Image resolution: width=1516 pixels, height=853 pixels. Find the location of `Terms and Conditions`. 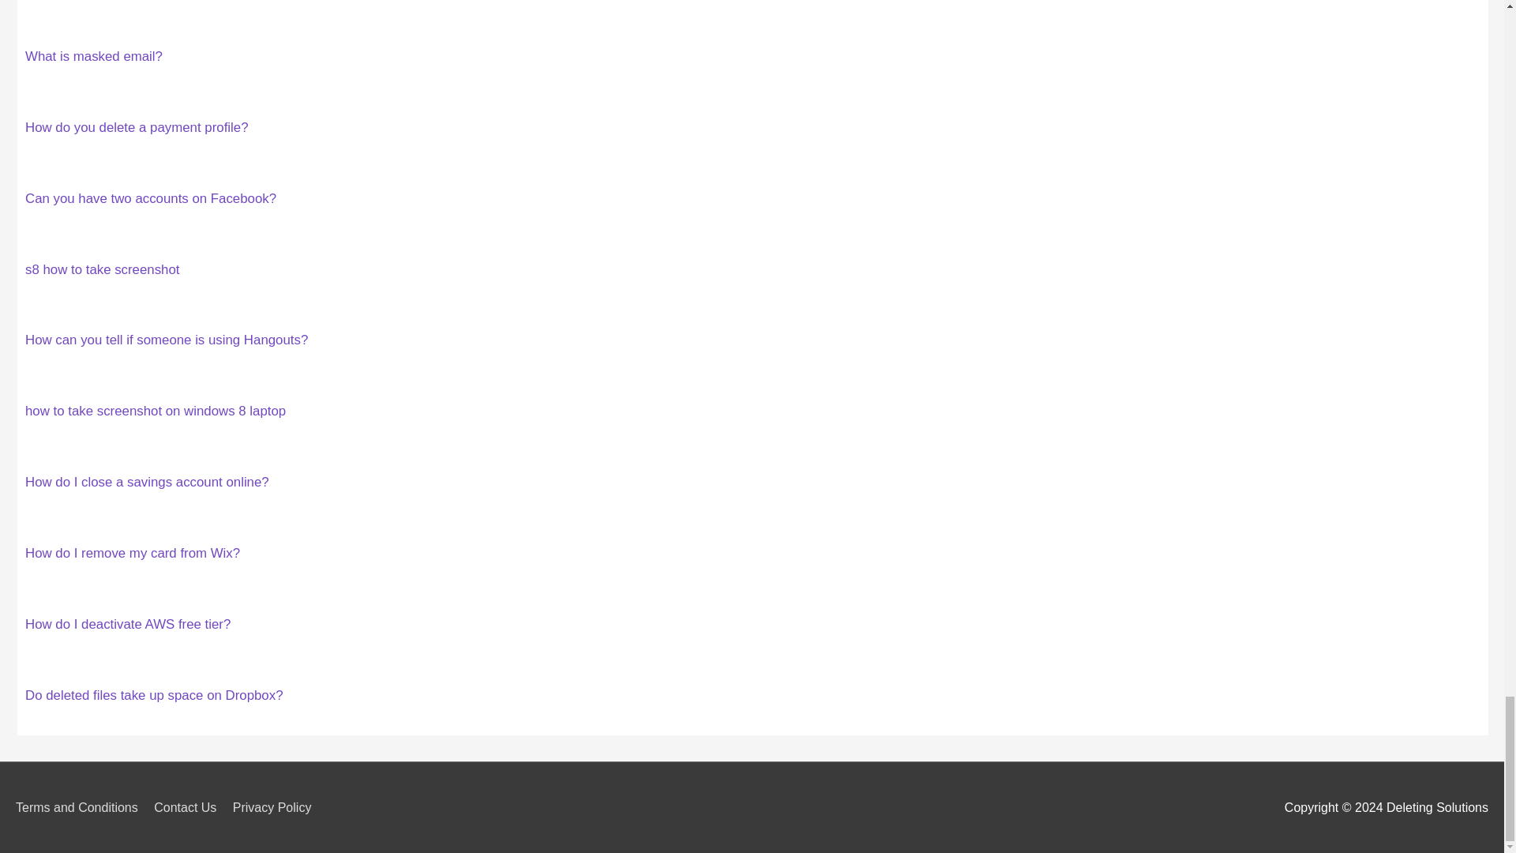

Terms and Conditions is located at coordinates (82, 807).